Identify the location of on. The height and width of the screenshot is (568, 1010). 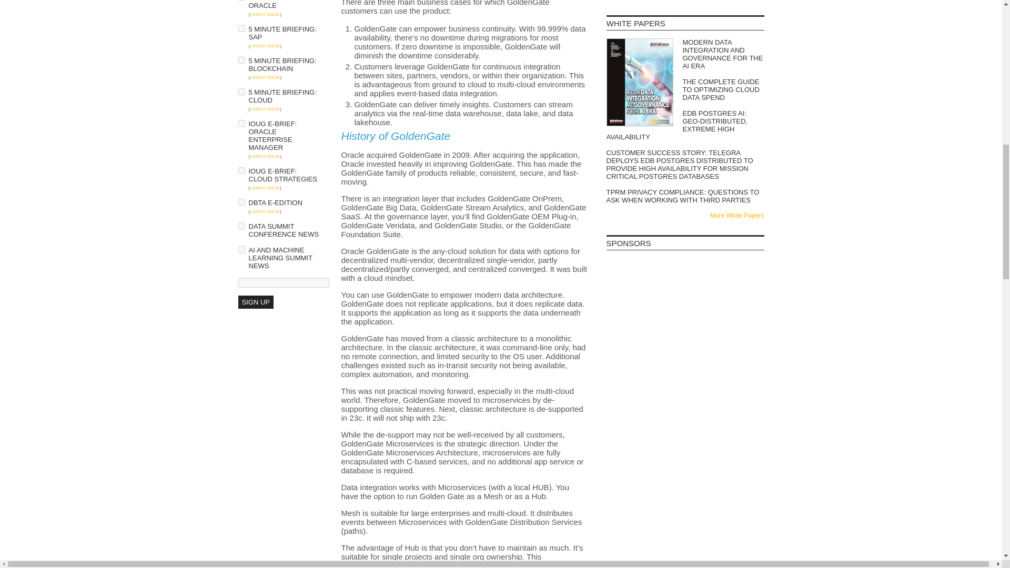
(241, 123).